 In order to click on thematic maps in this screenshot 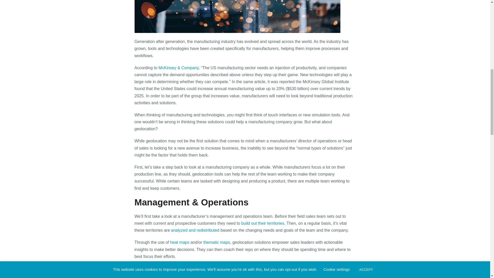, I will do `click(217, 242)`.